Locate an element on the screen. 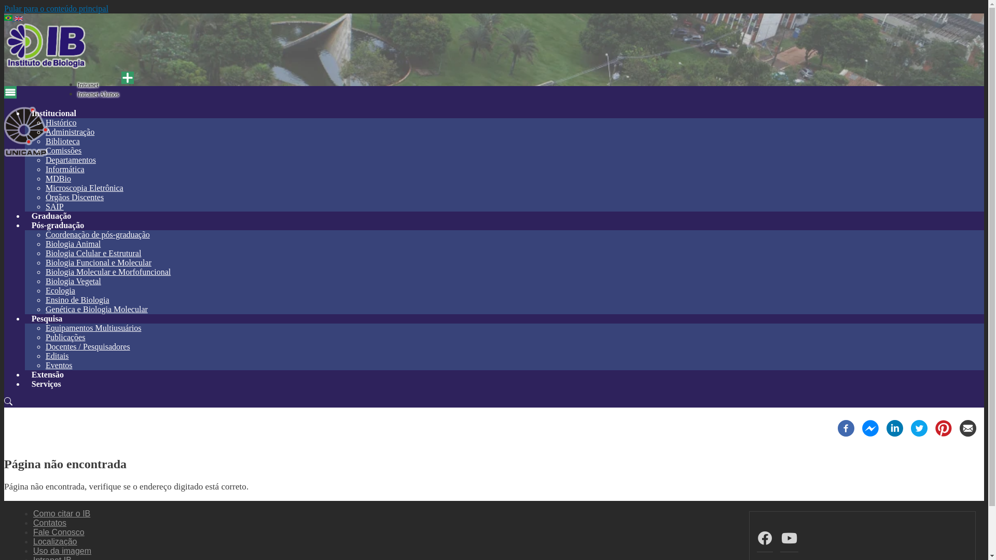  Ecologia is located at coordinates (60, 290).